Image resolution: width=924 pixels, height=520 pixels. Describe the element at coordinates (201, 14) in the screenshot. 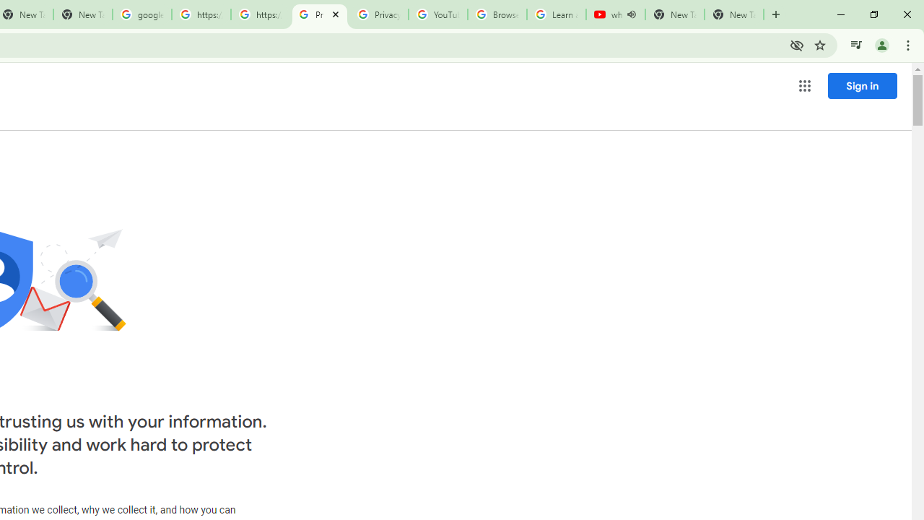

I see `https://scholar.google.com/` at that location.